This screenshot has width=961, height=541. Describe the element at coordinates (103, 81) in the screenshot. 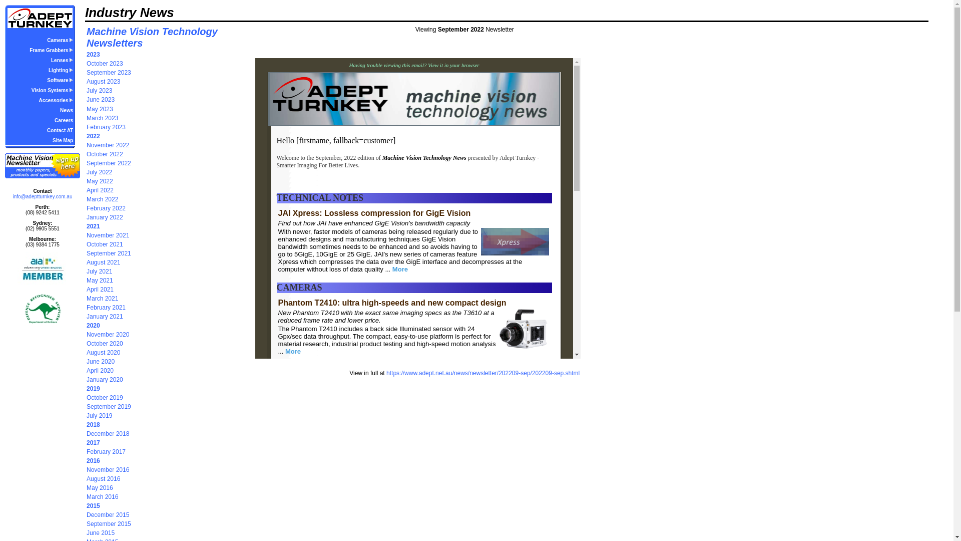

I see `August 2023` at that location.